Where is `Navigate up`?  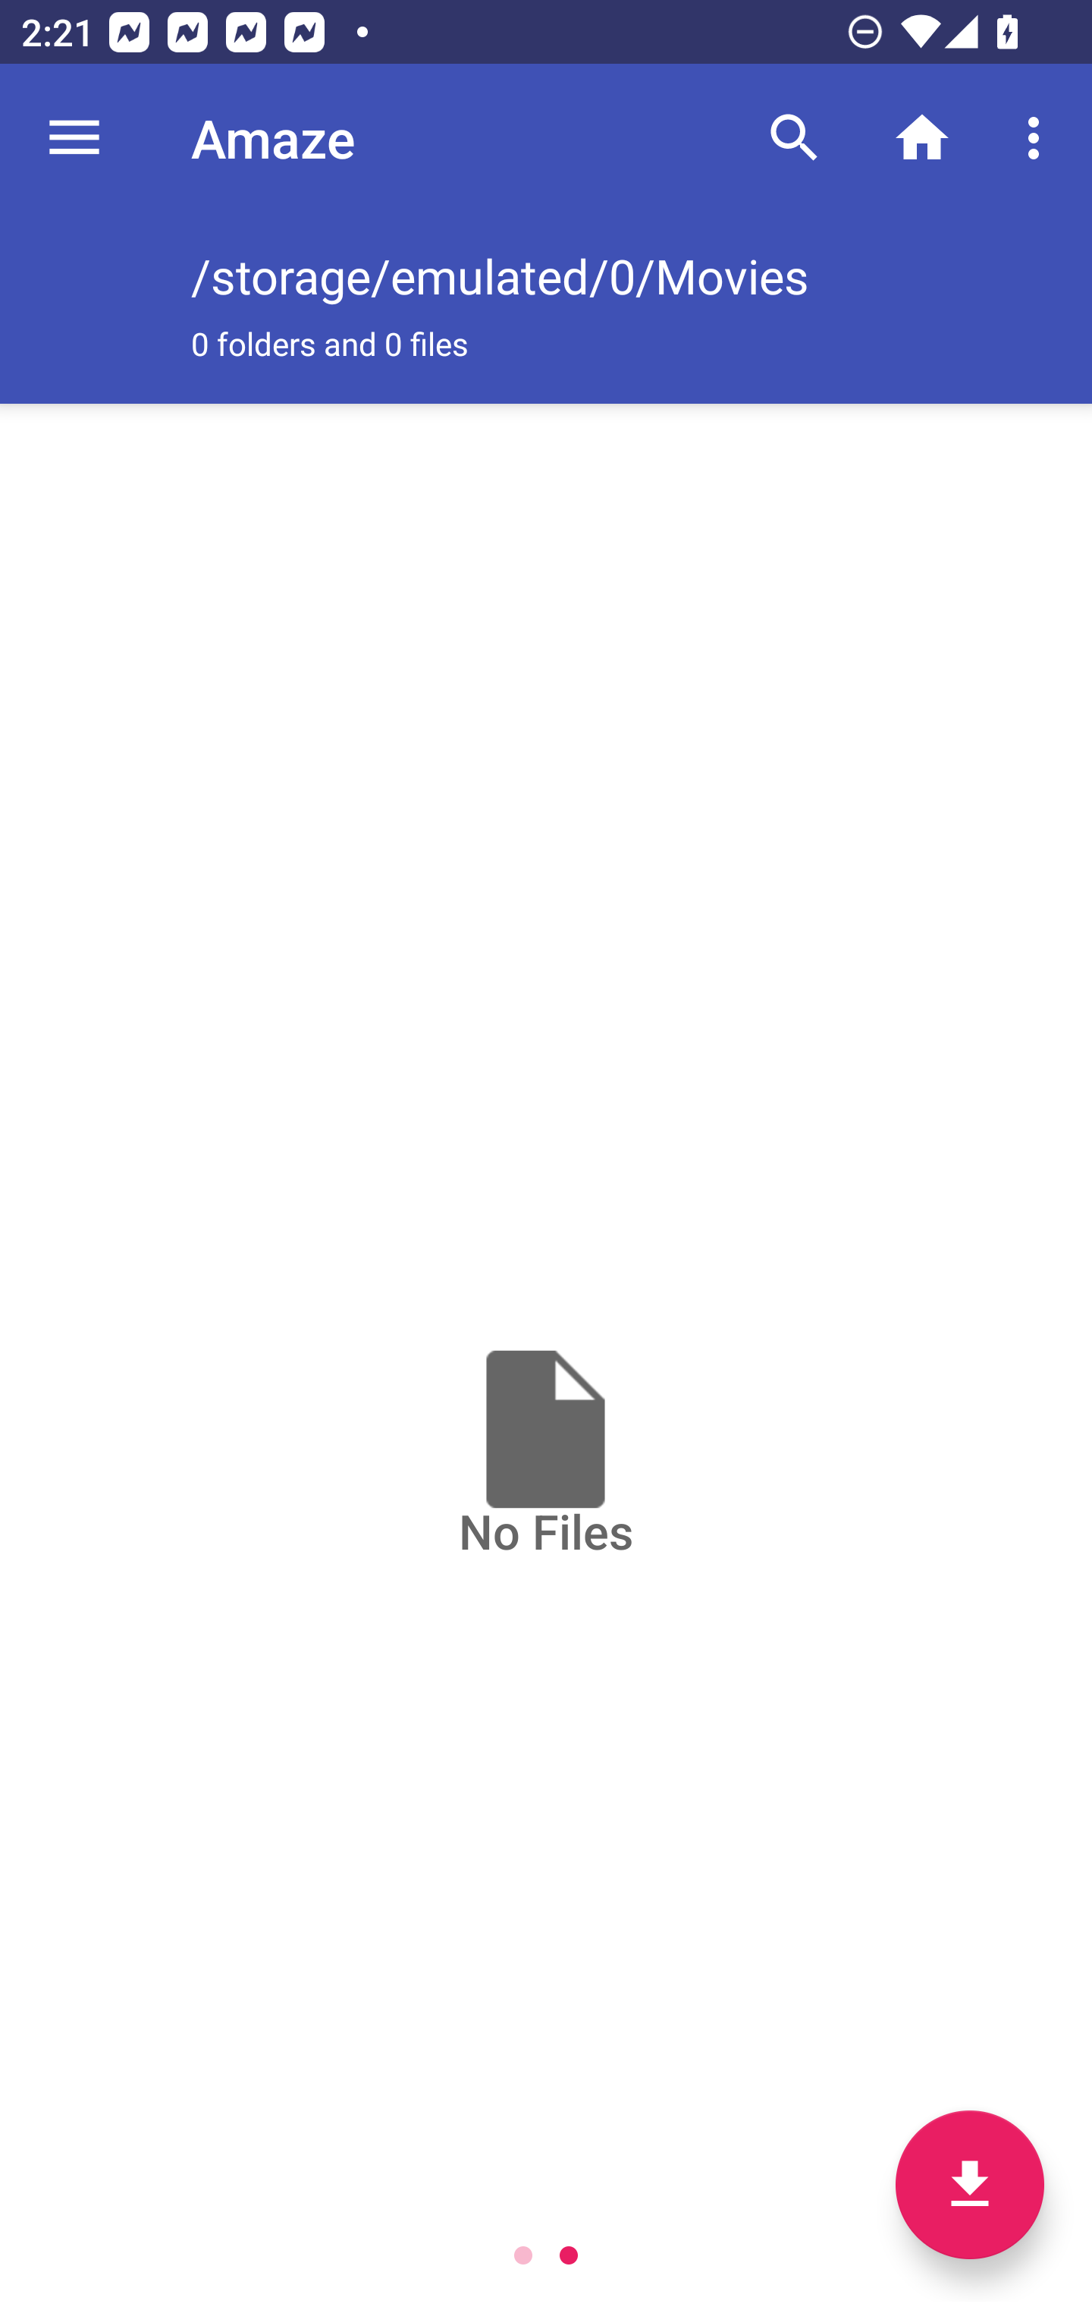
Navigate up is located at coordinates (74, 138).